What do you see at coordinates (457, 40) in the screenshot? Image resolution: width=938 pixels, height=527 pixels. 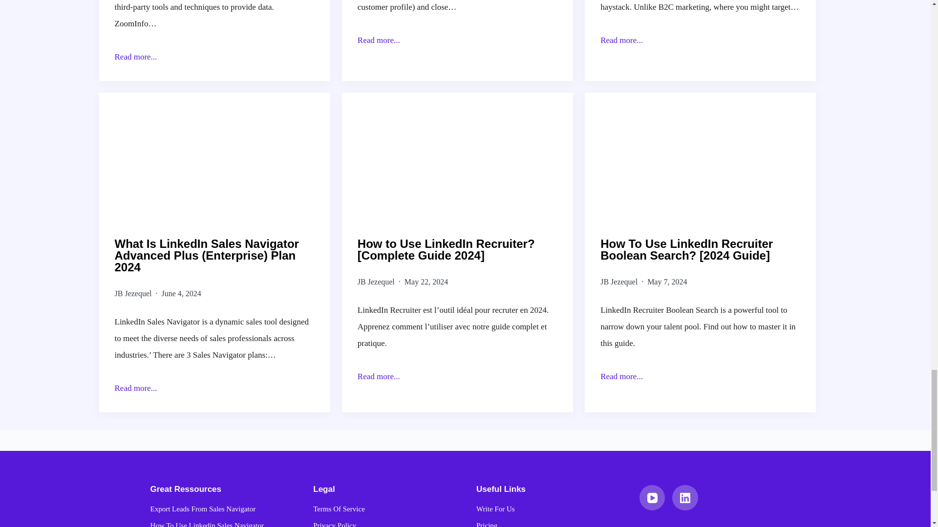 I see `Read more...` at bounding box center [457, 40].